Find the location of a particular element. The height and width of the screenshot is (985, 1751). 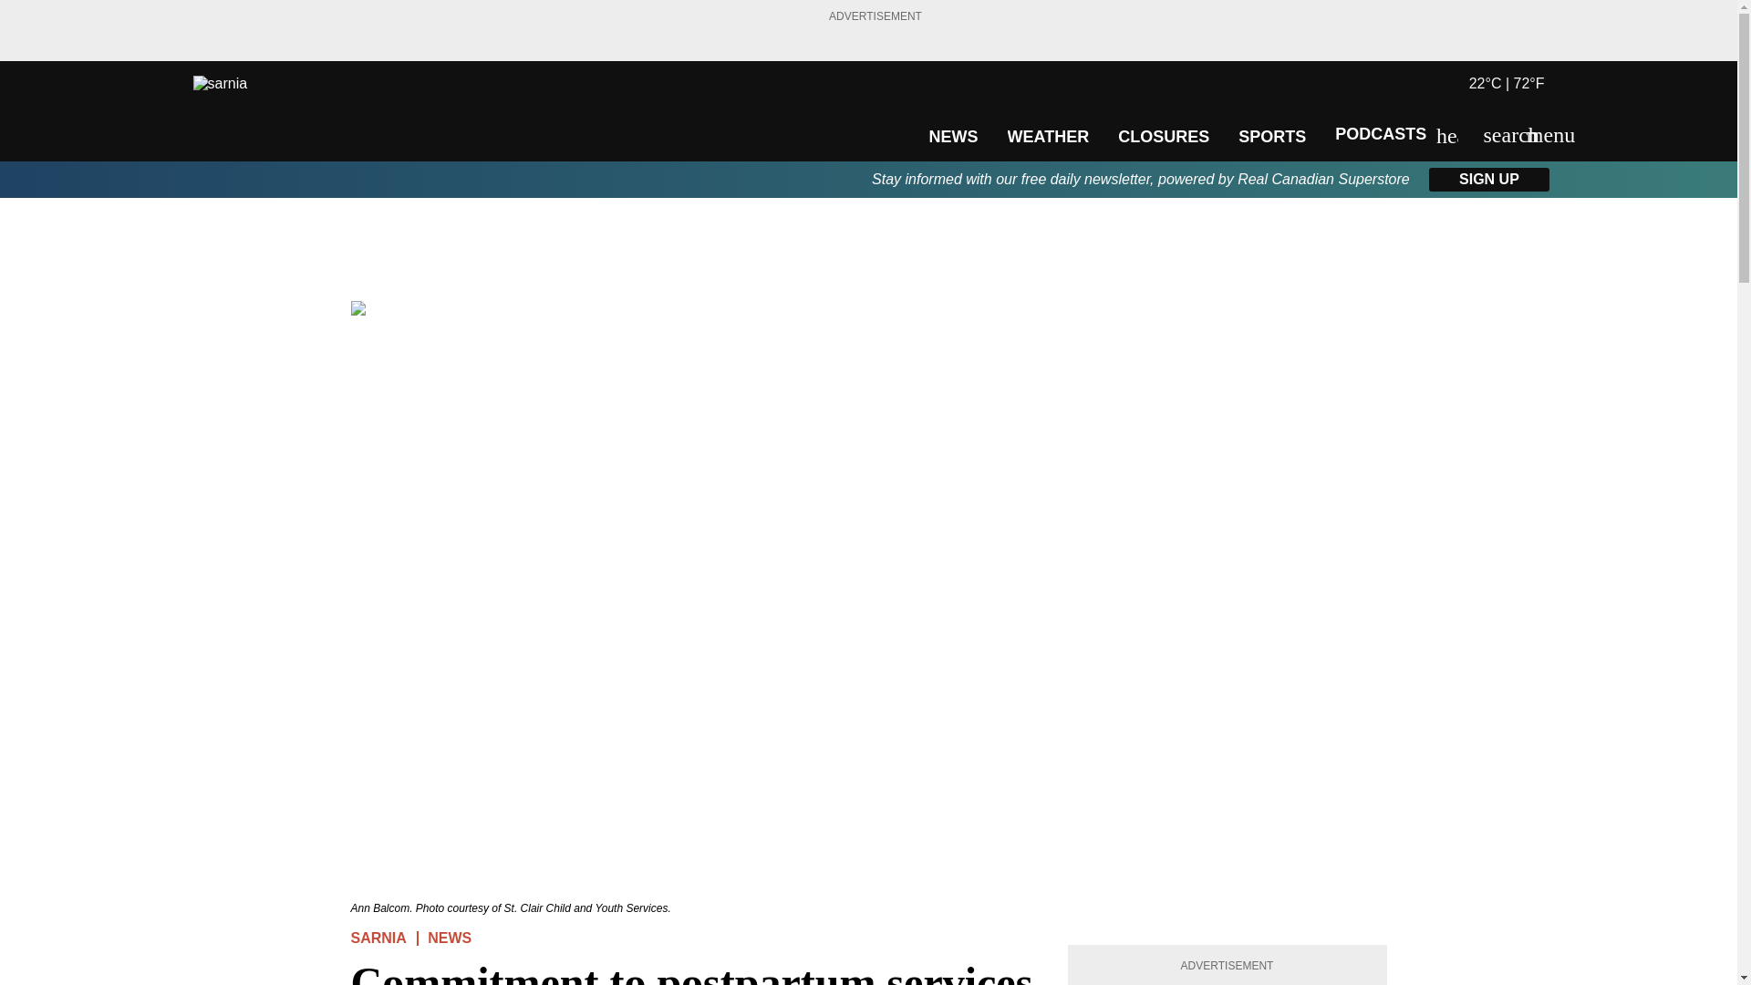

NEWS is located at coordinates (952, 137).